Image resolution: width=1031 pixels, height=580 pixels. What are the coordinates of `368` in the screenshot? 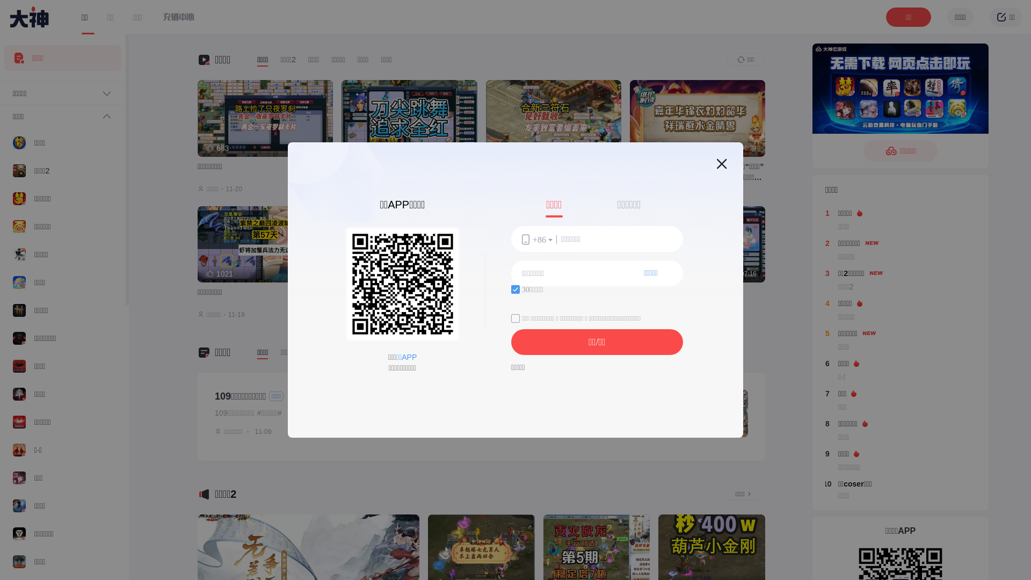 It's located at (650, 274).